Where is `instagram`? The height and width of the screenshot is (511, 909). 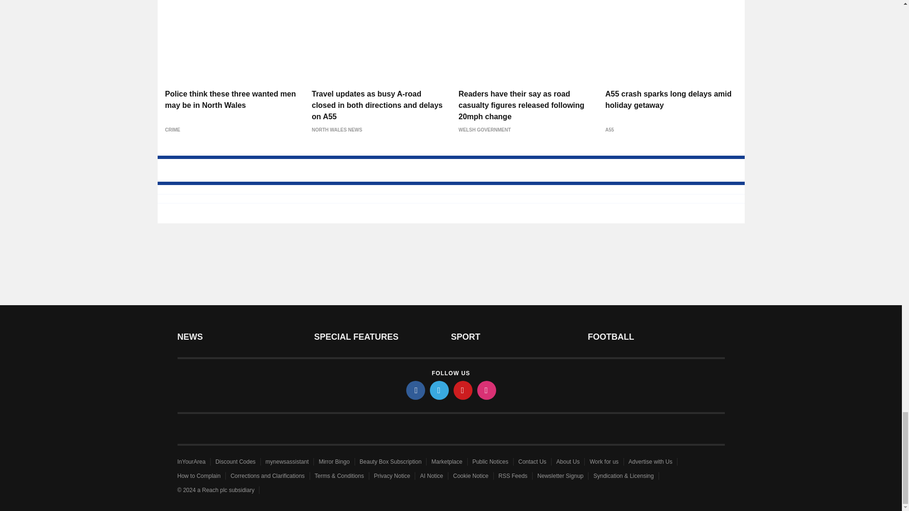 instagram is located at coordinates (487, 390).